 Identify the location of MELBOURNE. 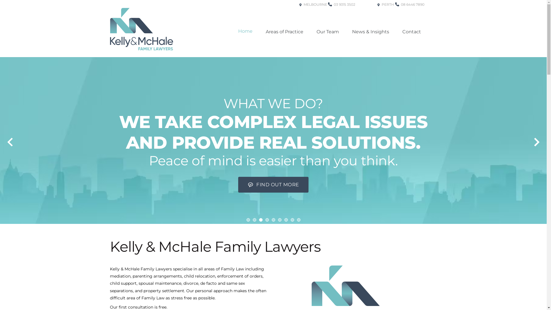
(313, 14).